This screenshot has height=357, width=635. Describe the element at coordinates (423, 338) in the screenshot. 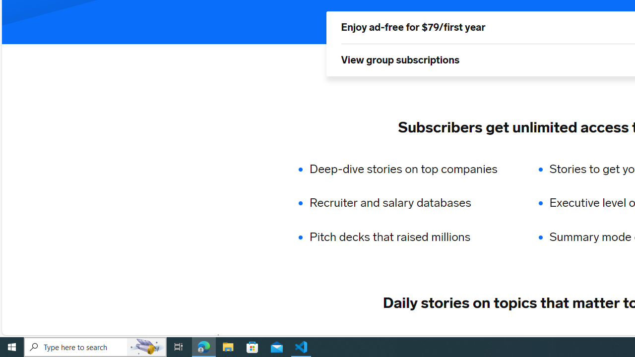

I see `FINANCE` at that location.